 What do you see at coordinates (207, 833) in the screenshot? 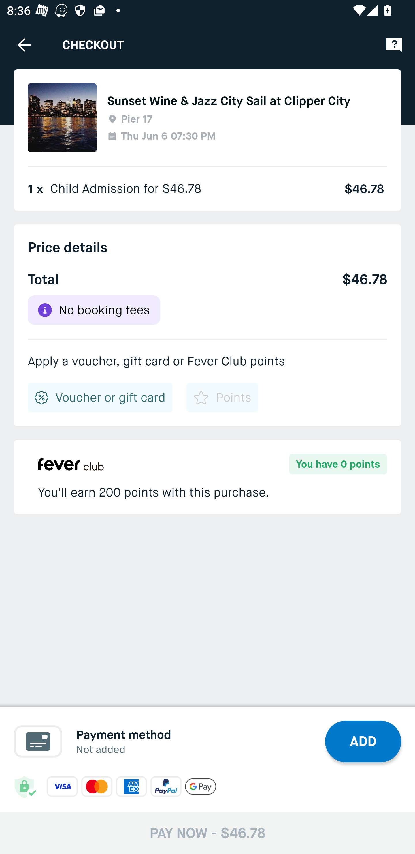
I see `PAY NOW - $46.78` at bounding box center [207, 833].